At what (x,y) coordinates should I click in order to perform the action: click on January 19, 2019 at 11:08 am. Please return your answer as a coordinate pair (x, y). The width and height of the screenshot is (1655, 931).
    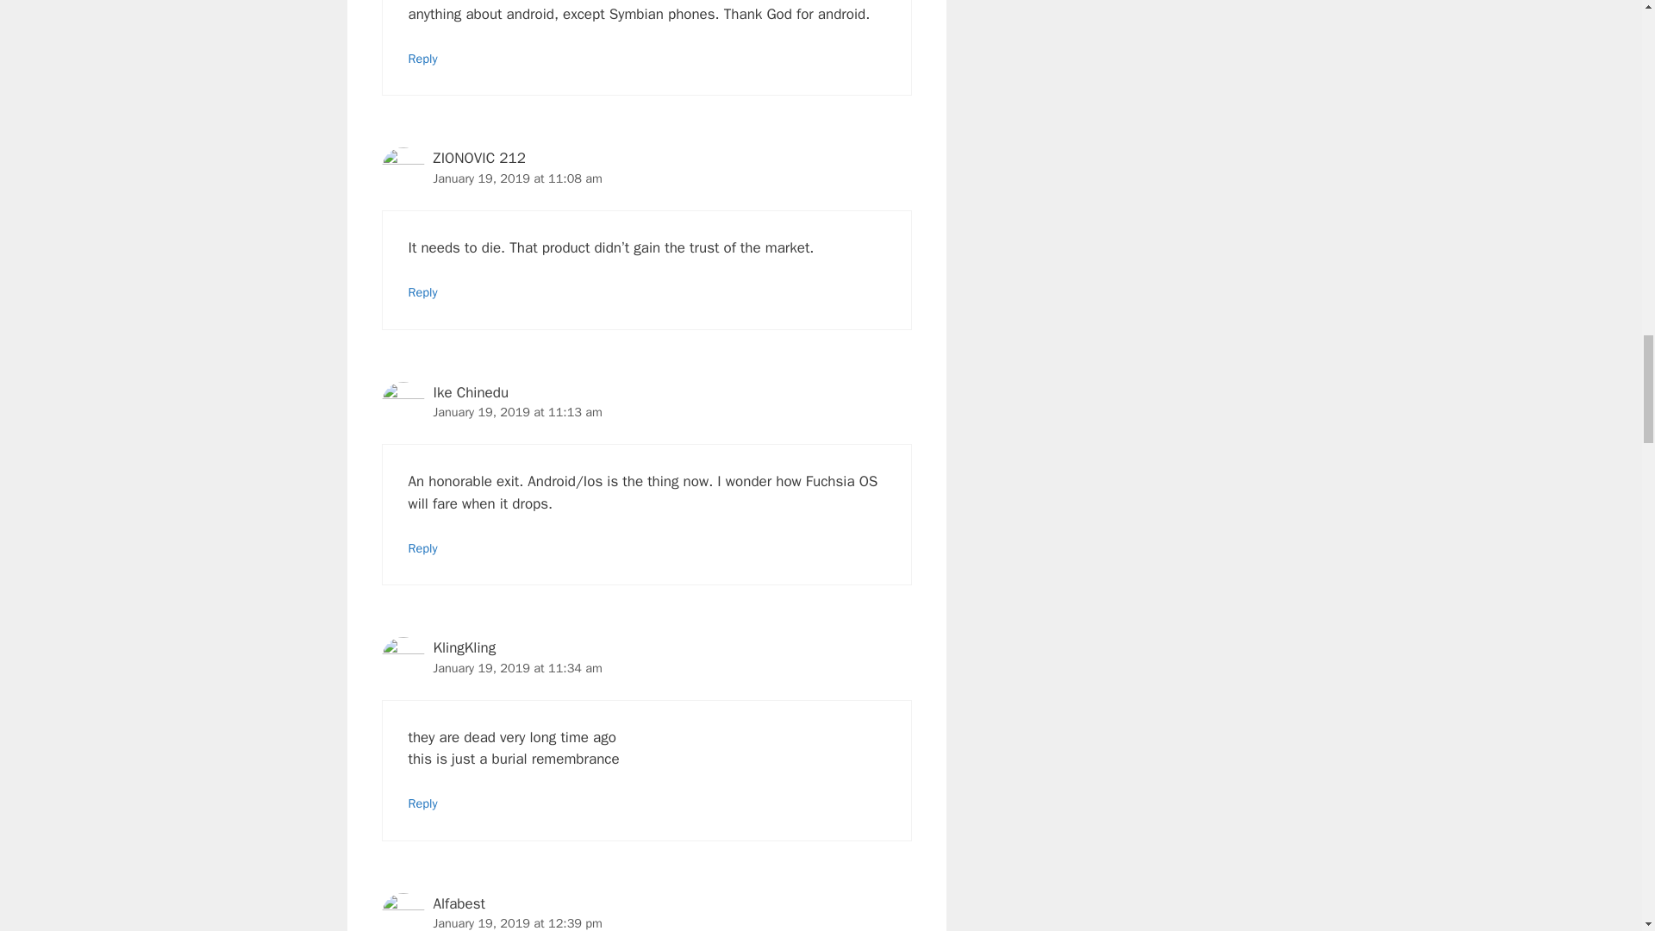
    Looking at the image, I should click on (517, 178).